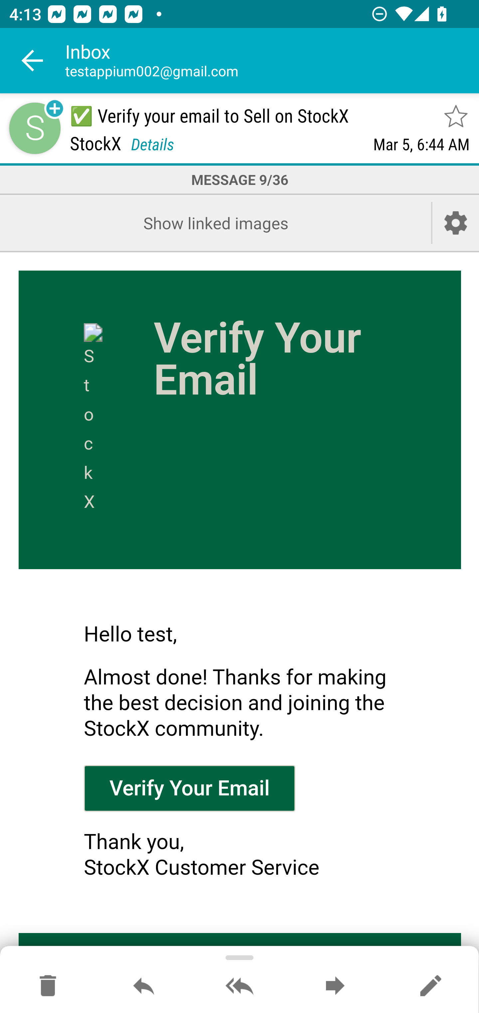 This screenshot has height=1013, width=479. What do you see at coordinates (190, 788) in the screenshot?
I see `Verify Your Email` at bounding box center [190, 788].